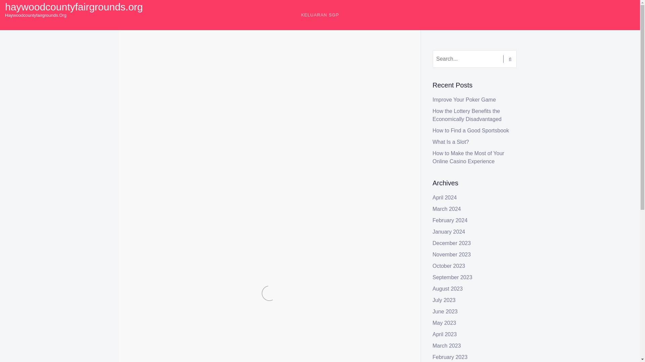  I want to click on June 2023, so click(445, 312).